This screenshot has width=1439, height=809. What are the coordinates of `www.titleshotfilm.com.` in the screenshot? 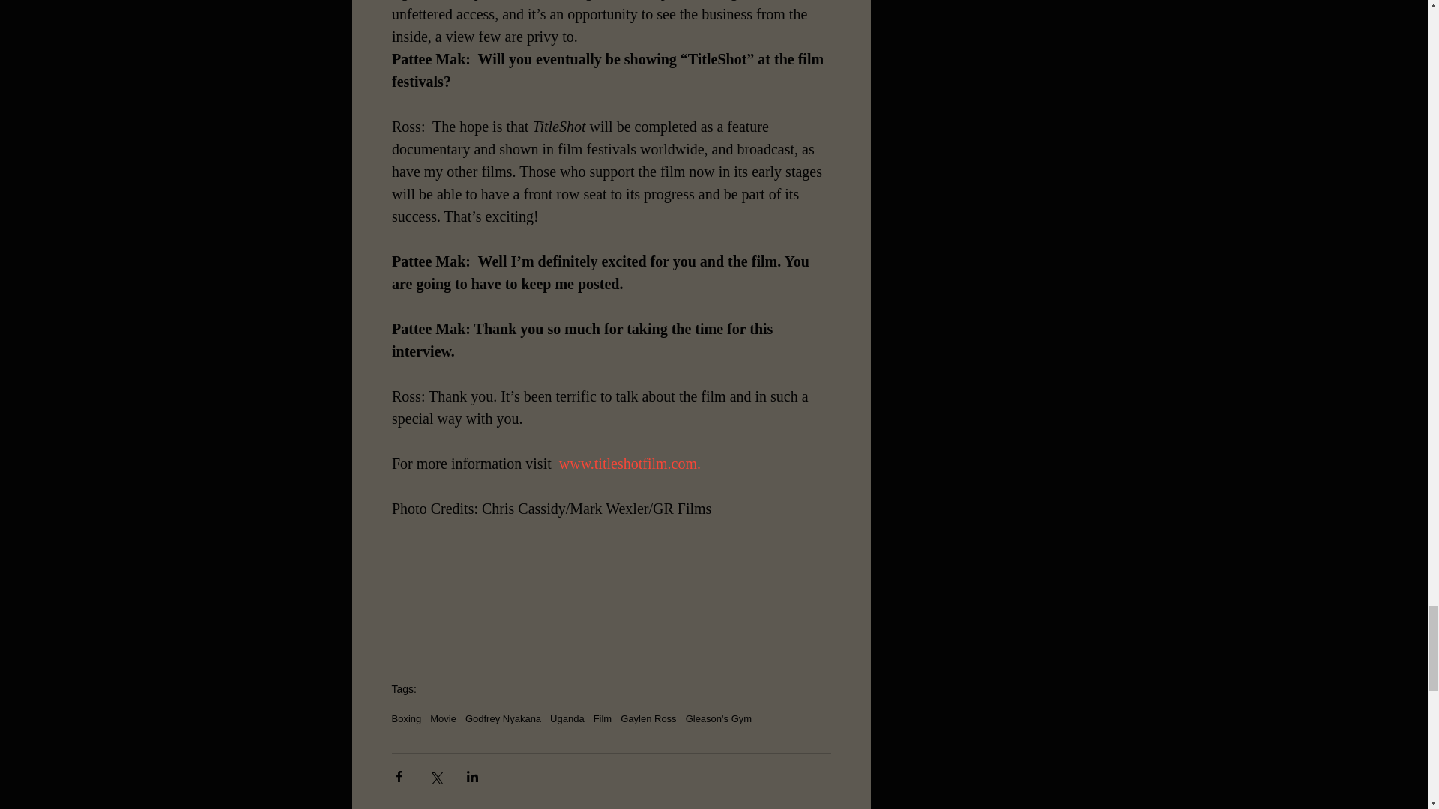 It's located at (628, 463).